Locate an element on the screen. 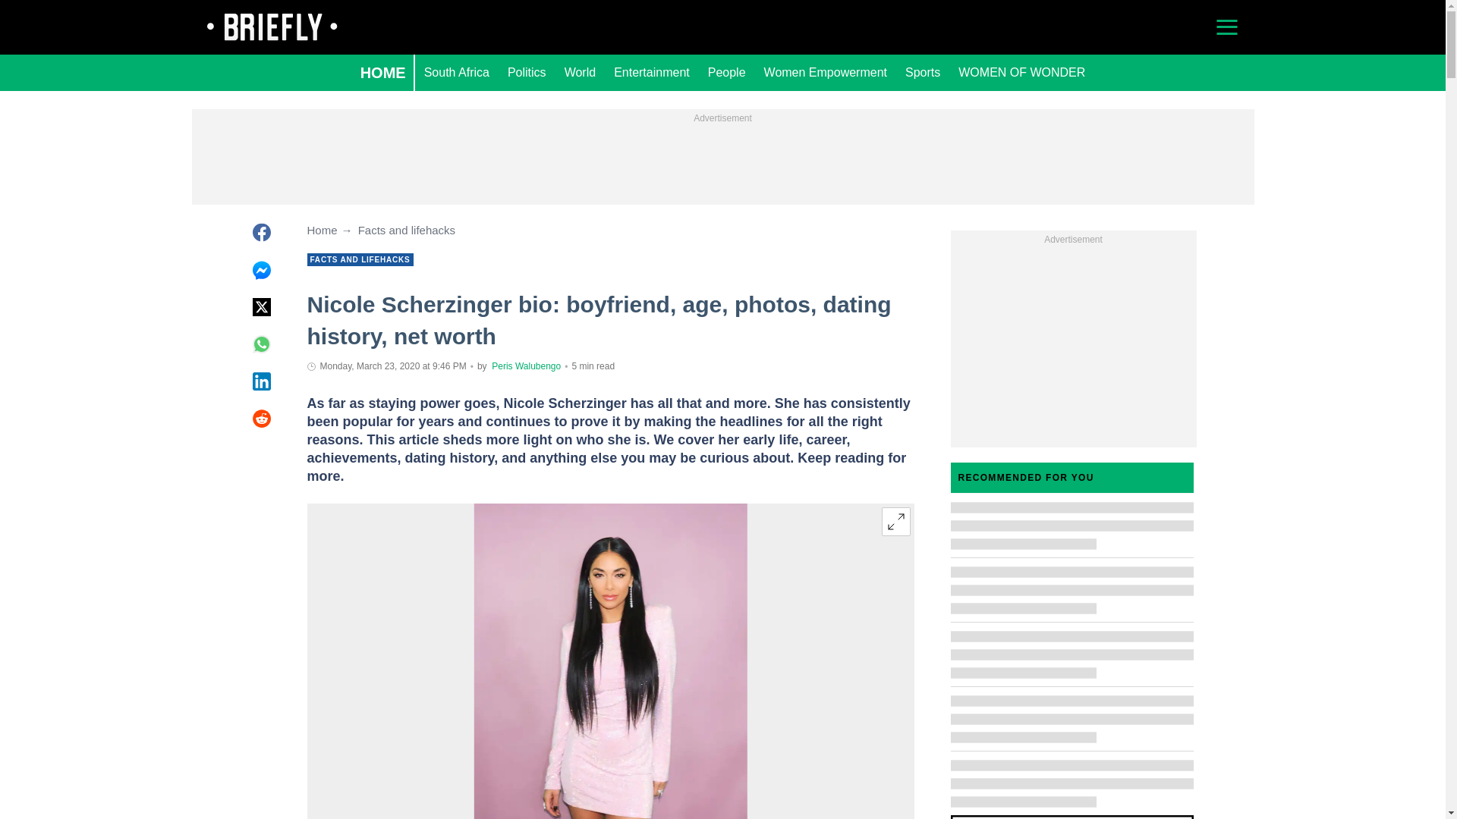 The width and height of the screenshot is (1457, 819). Expand image is located at coordinates (895, 522).